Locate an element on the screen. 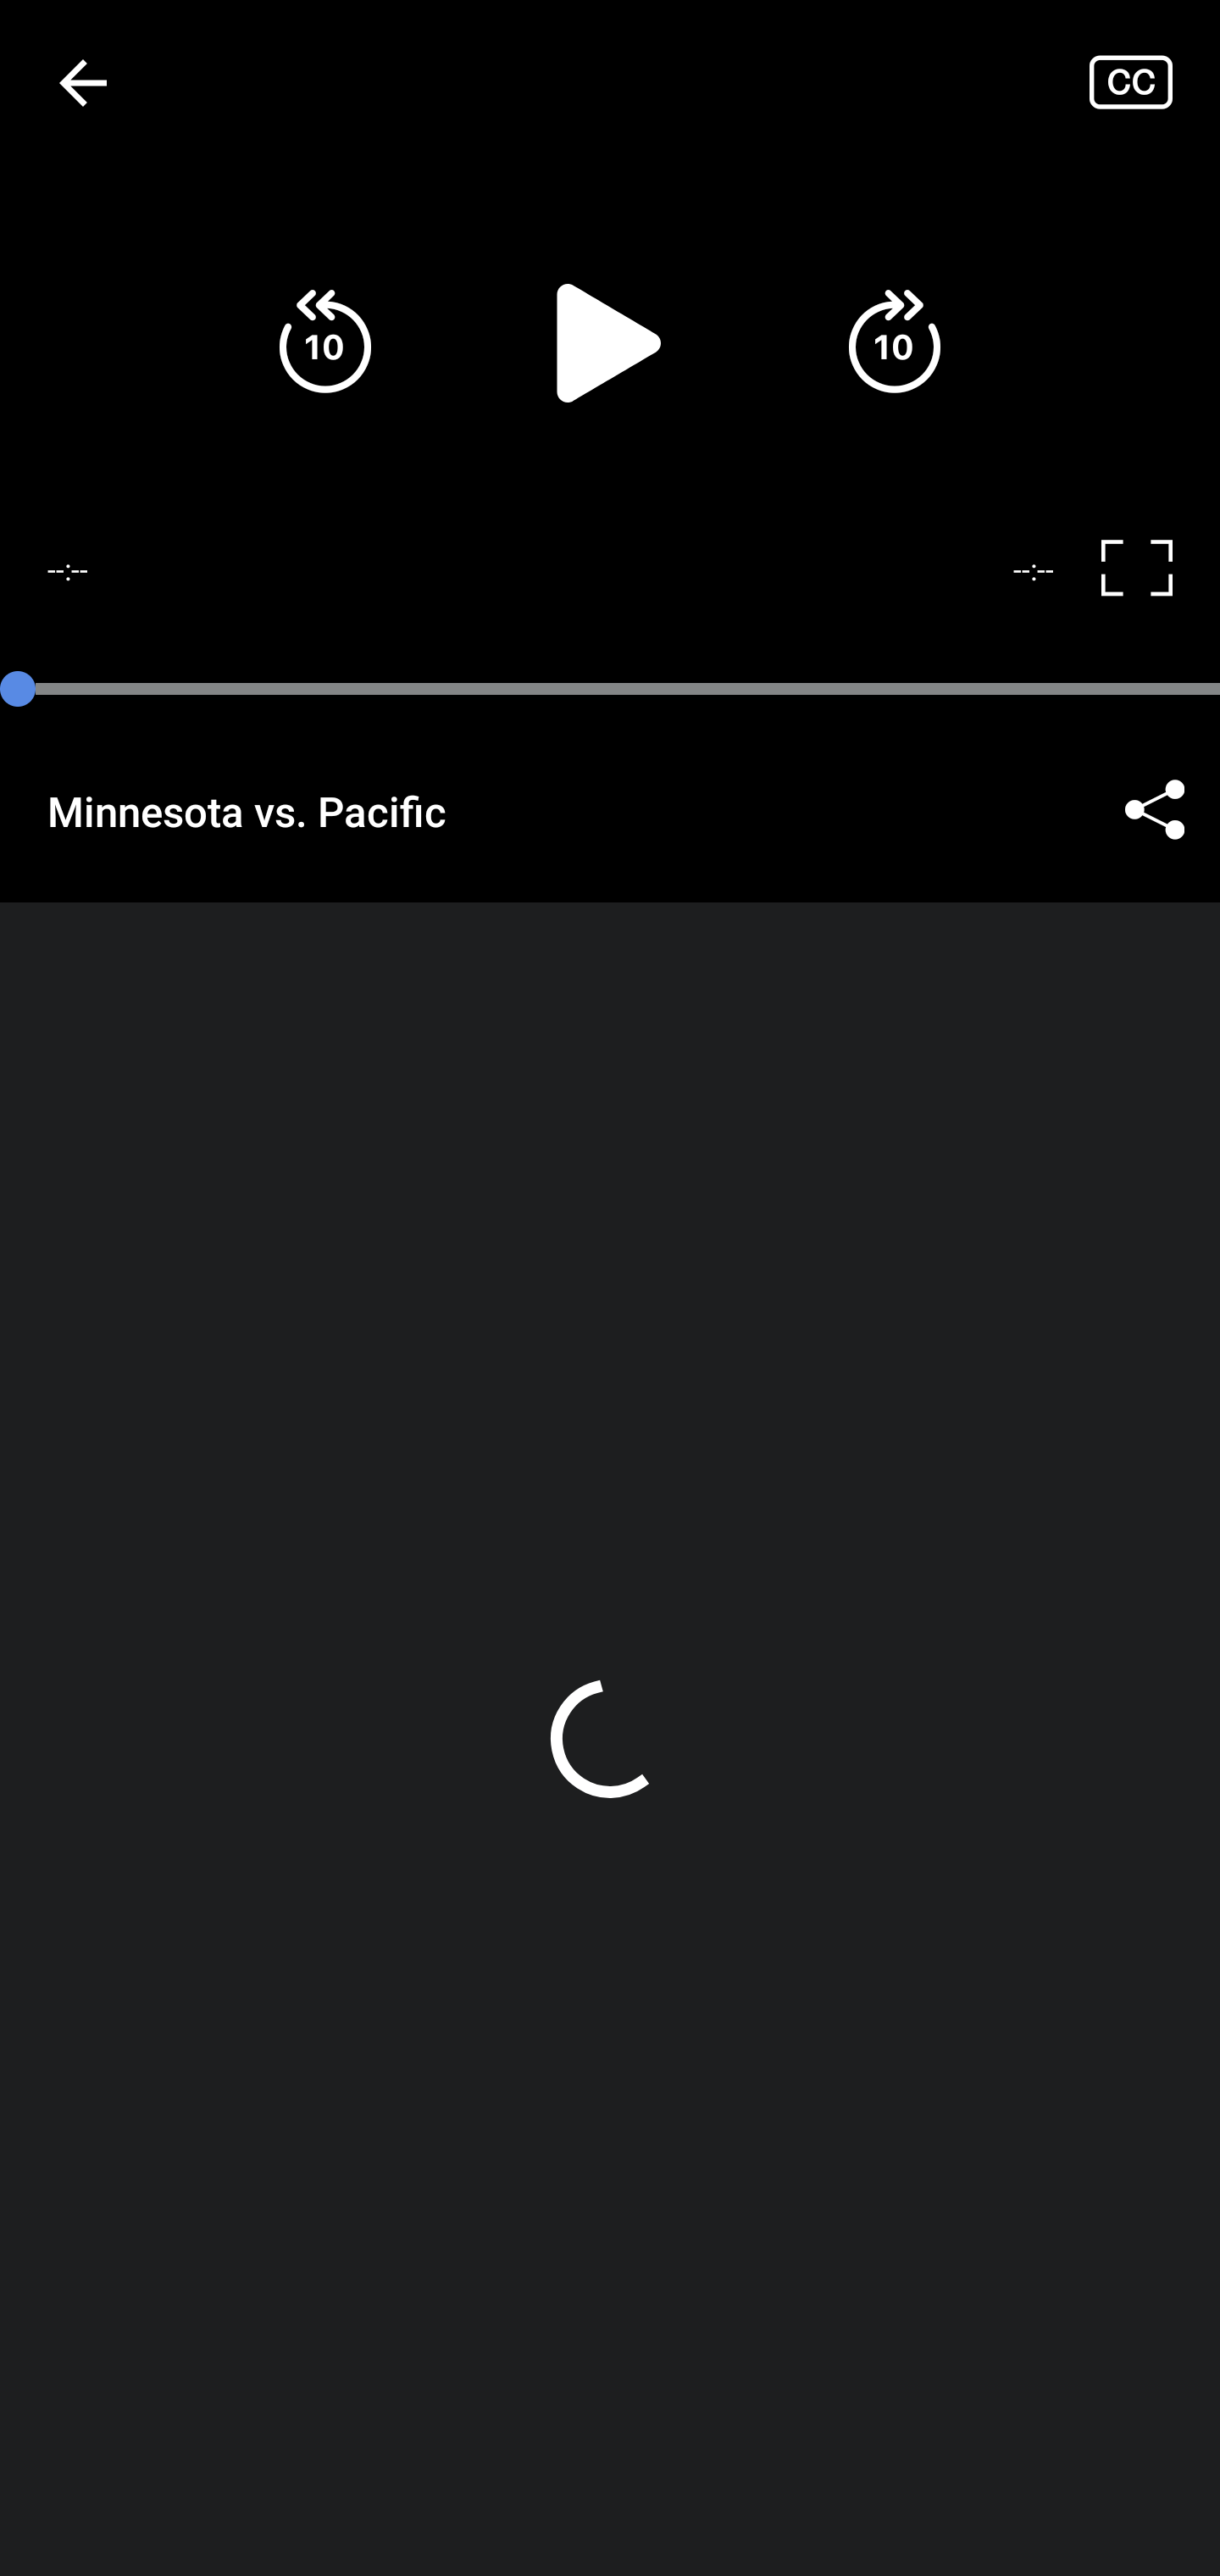 The width and height of the screenshot is (1220, 2576). Navigate up is located at coordinates (83, 82).